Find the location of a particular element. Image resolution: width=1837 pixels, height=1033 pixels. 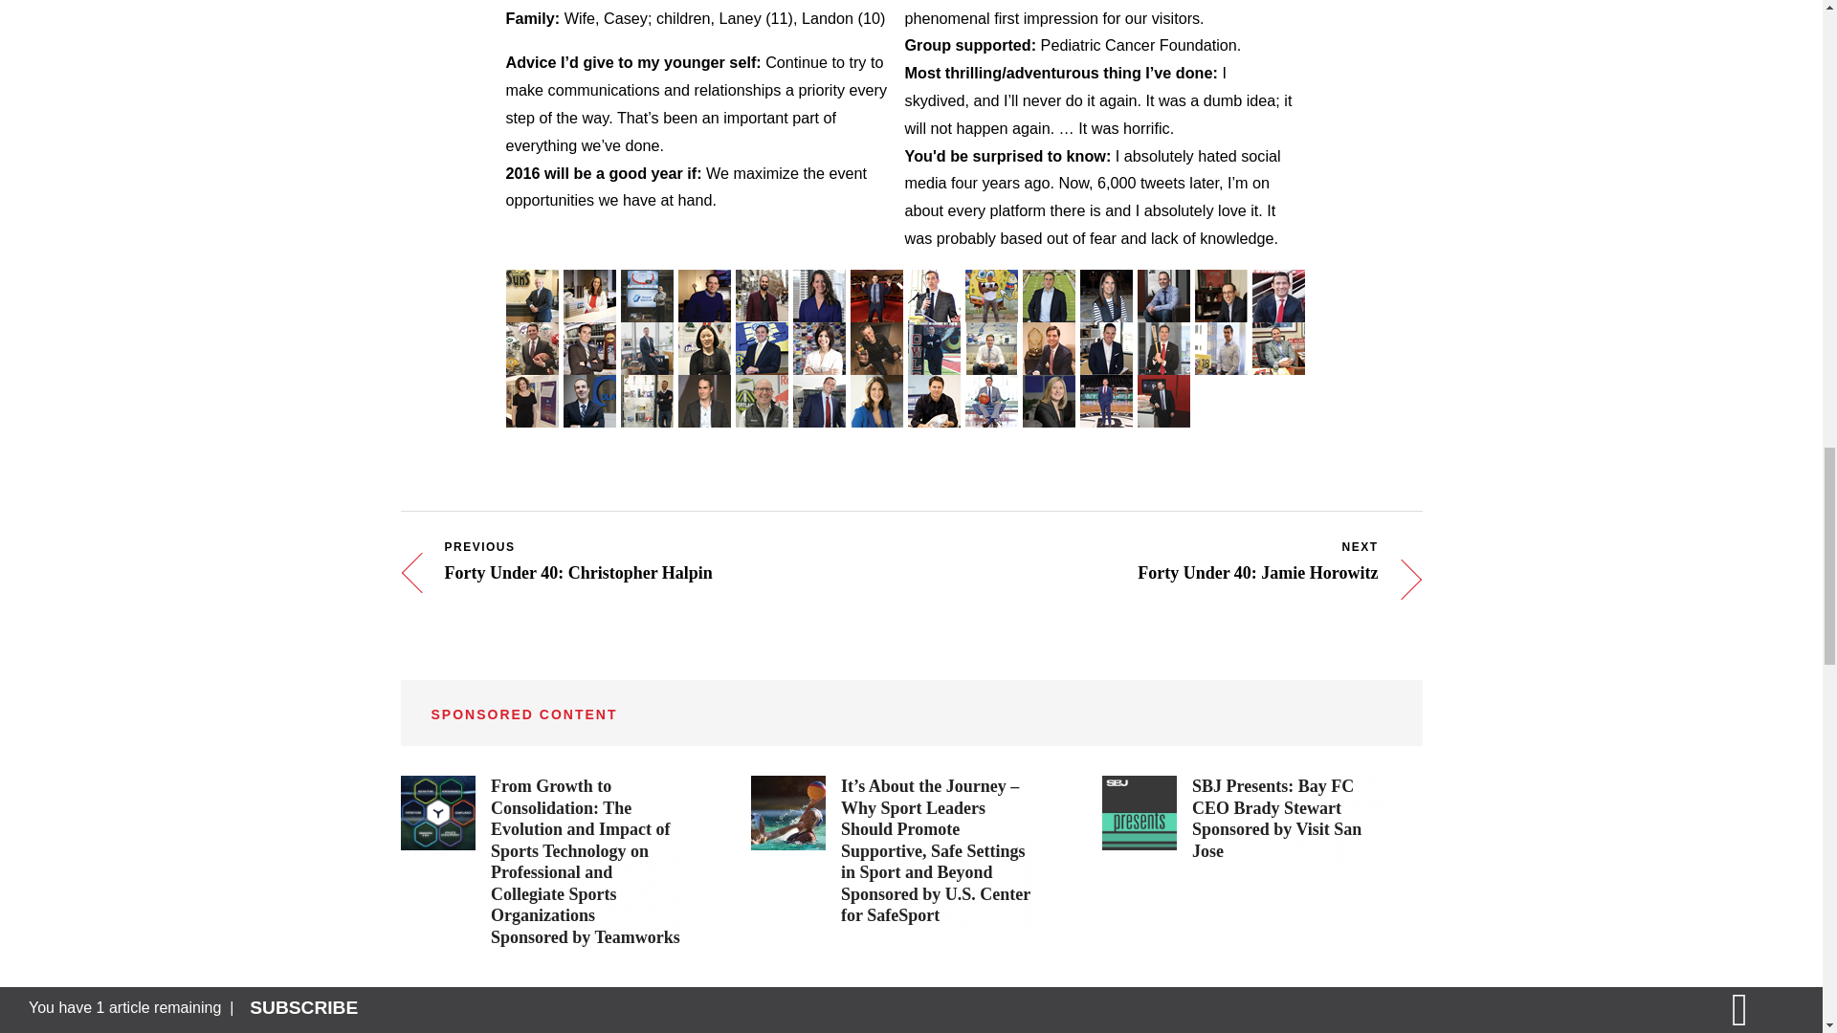

Christopher Halpin is located at coordinates (532, 337).